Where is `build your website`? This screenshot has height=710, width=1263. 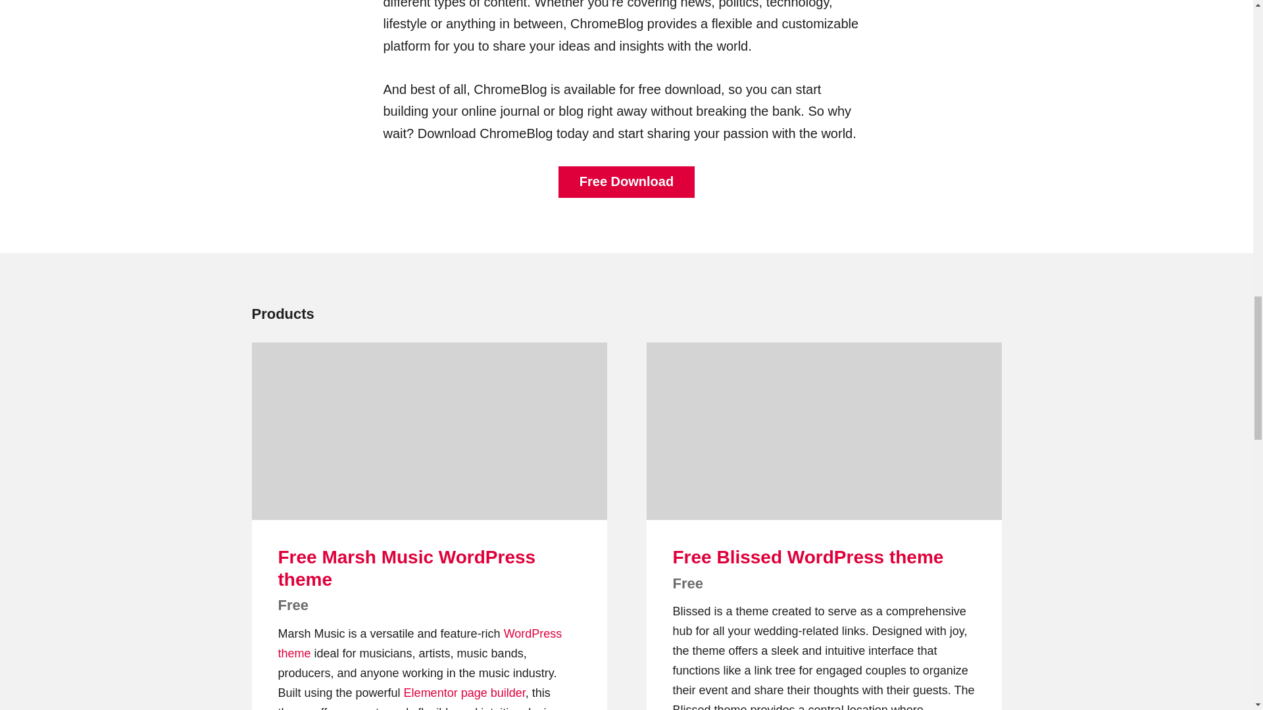 build your website is located at coordinates (493, 693).